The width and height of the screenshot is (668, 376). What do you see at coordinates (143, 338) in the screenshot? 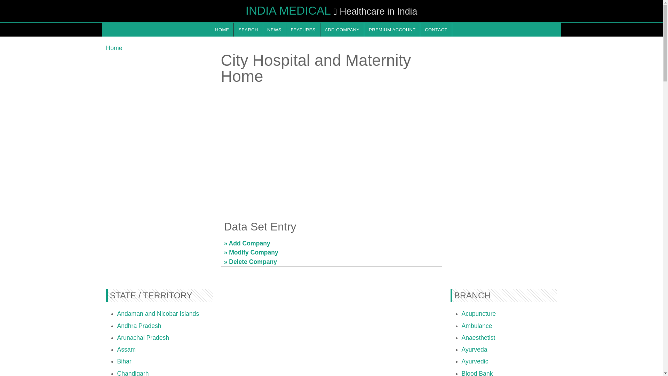
I see `Arunachal Pradesh` at bounding box center [143, 338].